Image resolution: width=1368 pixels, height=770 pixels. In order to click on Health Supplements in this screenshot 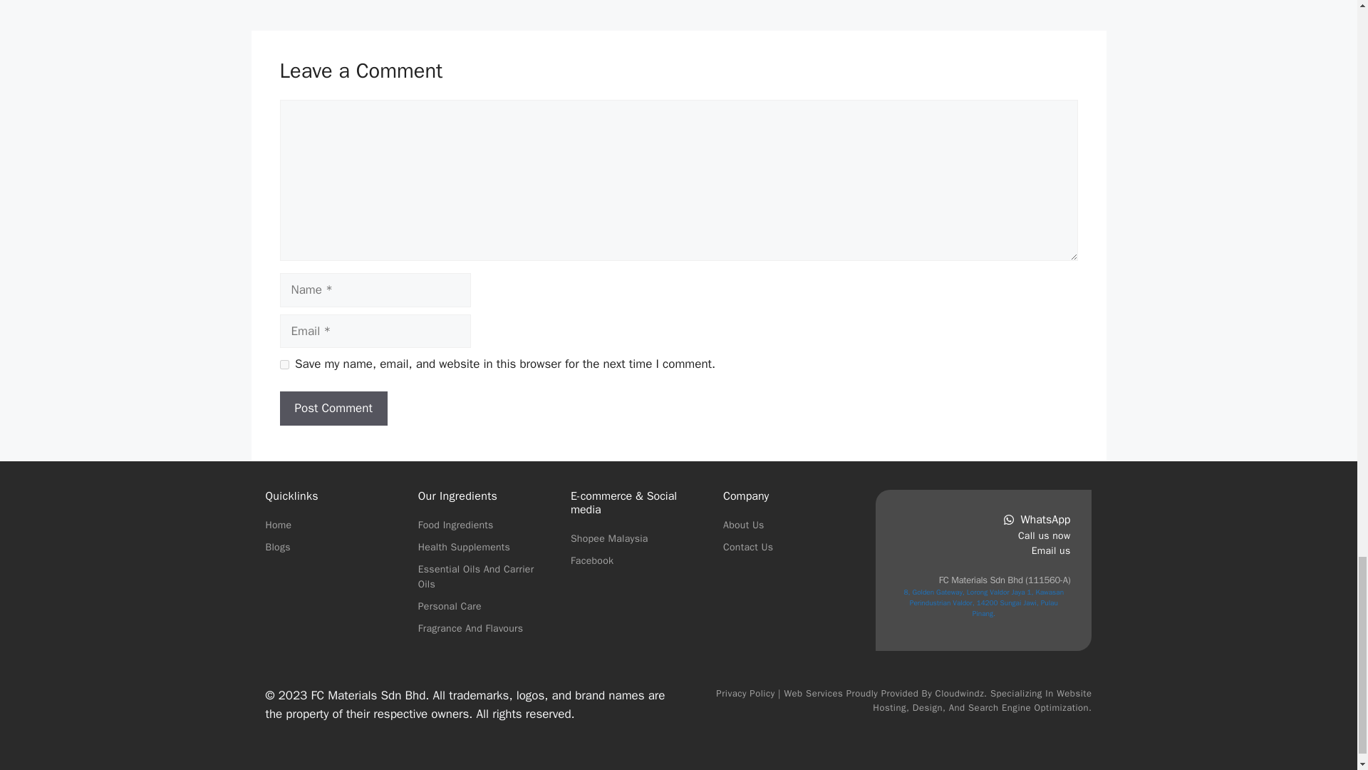, I will do `click(465, 548)`.